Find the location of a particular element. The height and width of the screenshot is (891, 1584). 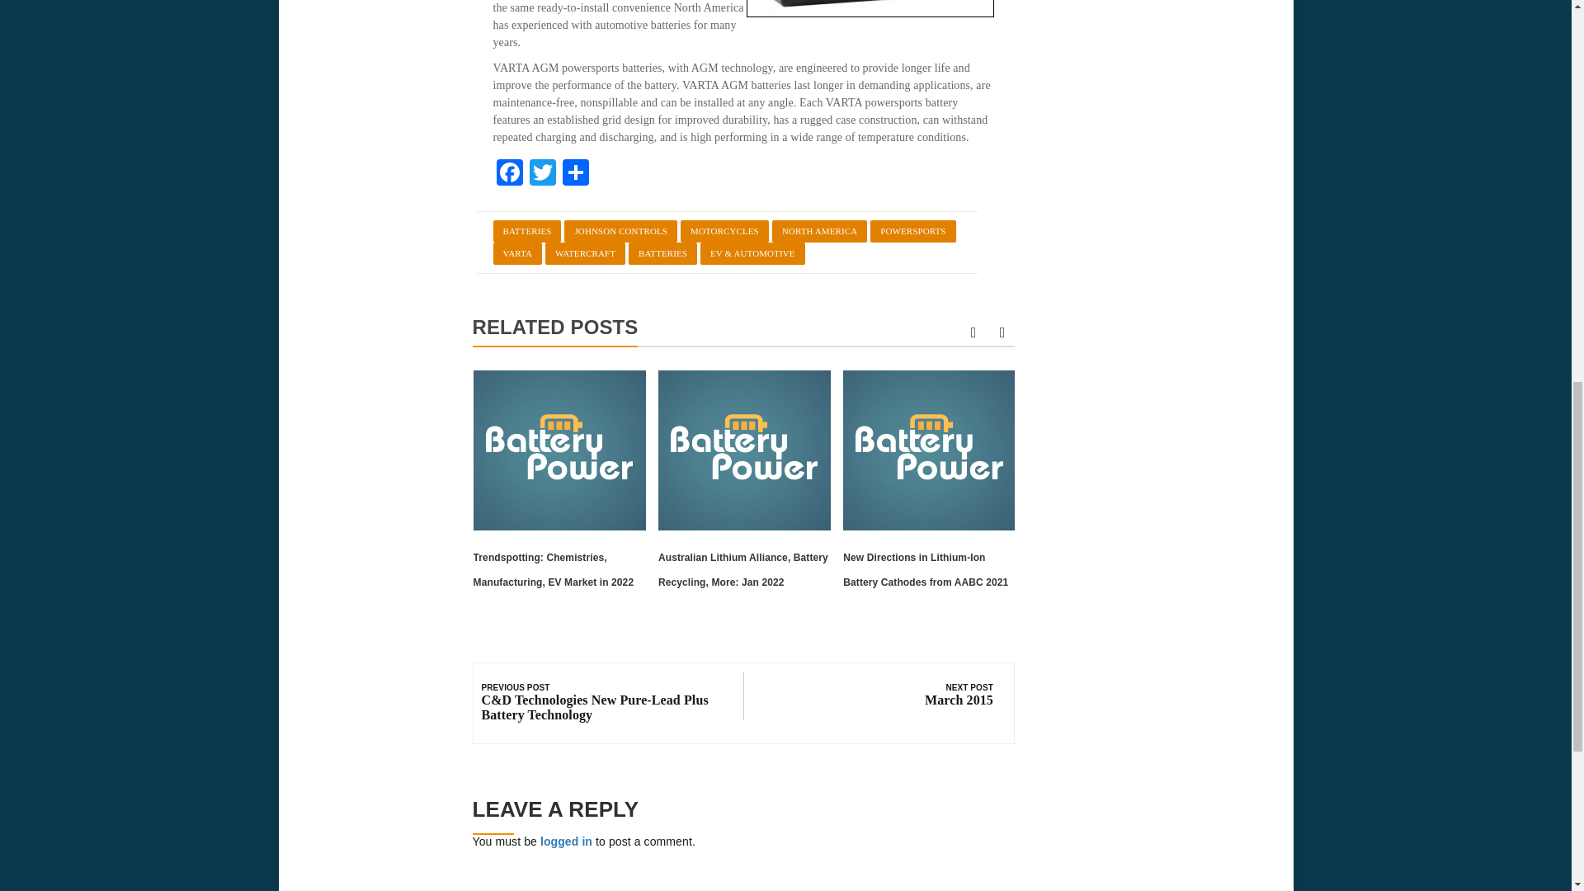

Twitter is located at coordinates (542, 175).